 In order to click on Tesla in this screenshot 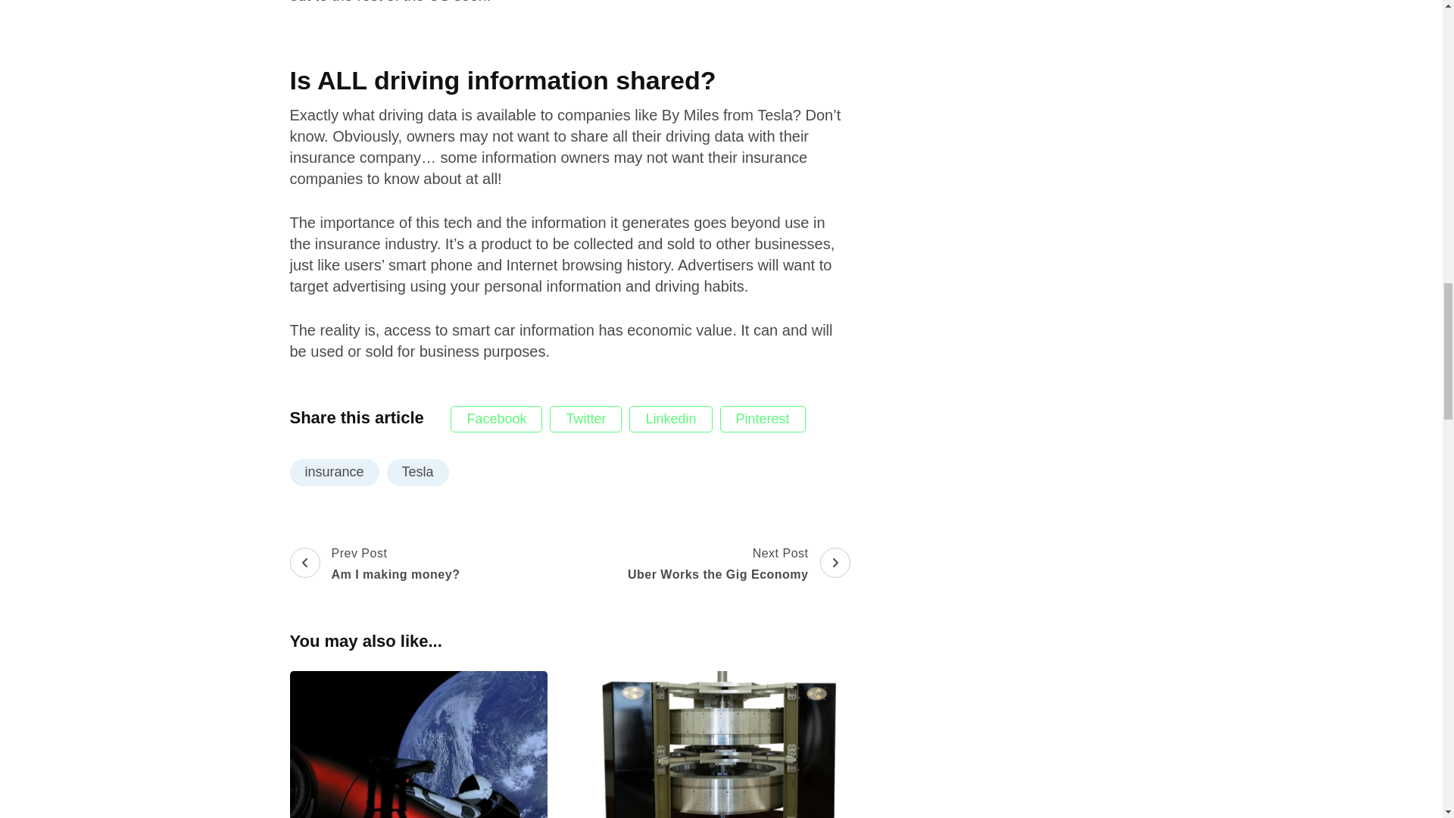, I will do `click(418, 472)`.